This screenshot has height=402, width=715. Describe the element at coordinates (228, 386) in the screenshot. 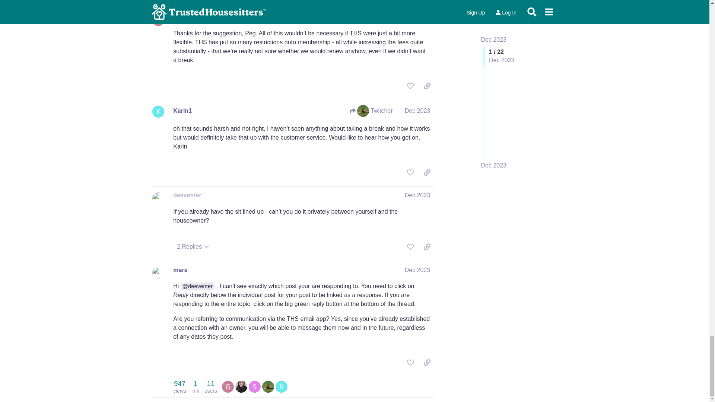

I see `Jenny` at that location.